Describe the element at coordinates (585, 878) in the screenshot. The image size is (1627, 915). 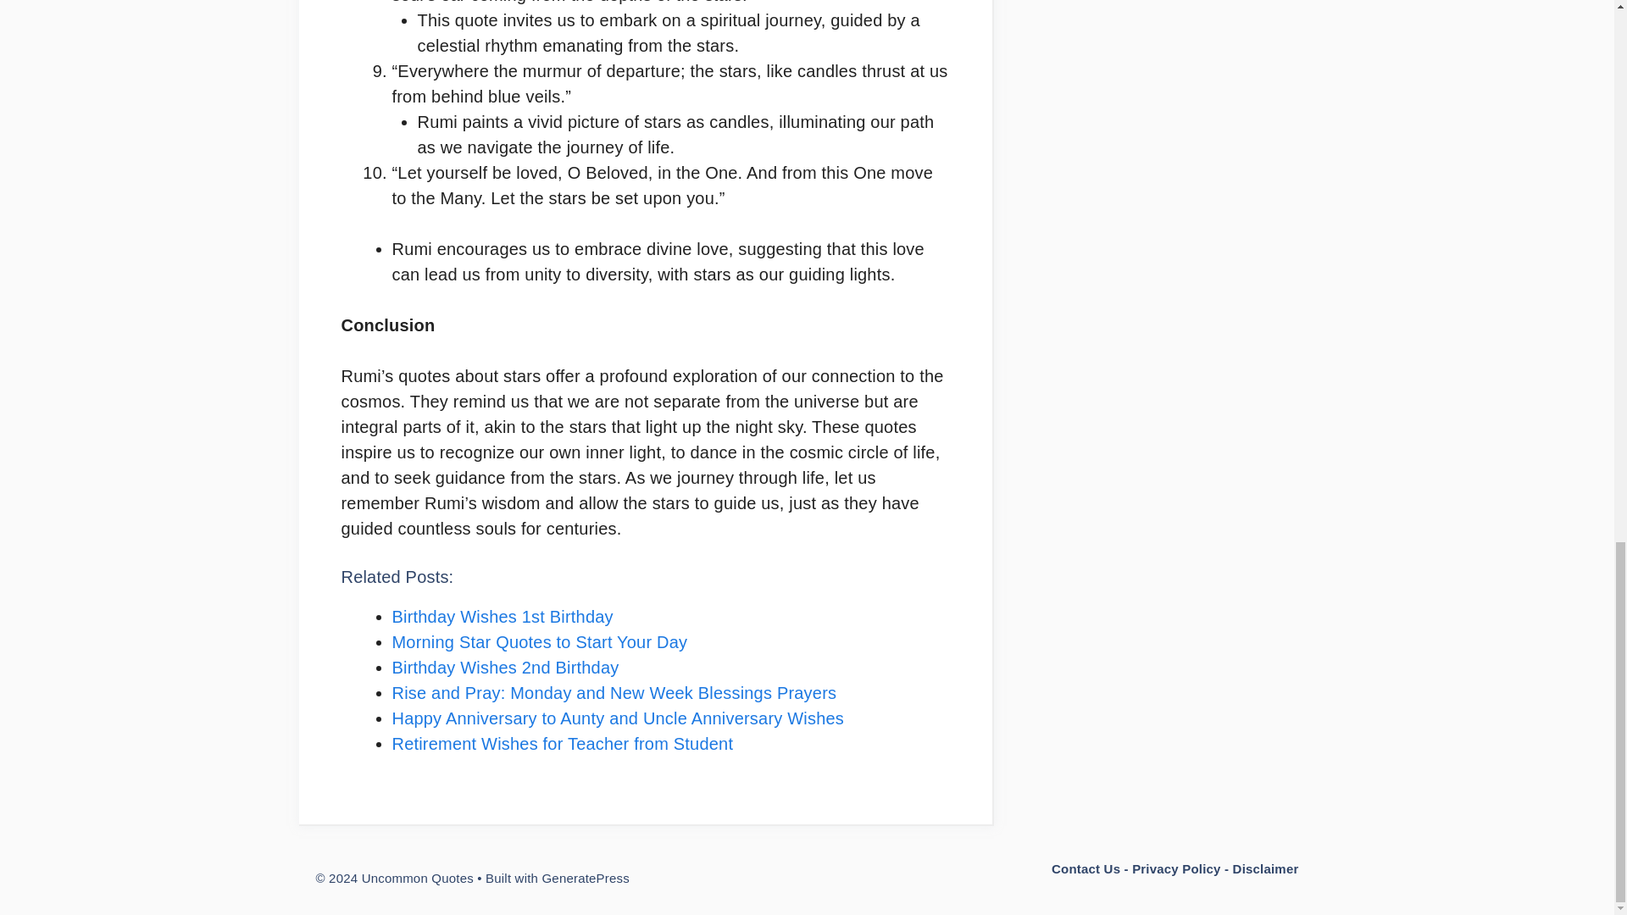
I see `GeneratePress` at that location.